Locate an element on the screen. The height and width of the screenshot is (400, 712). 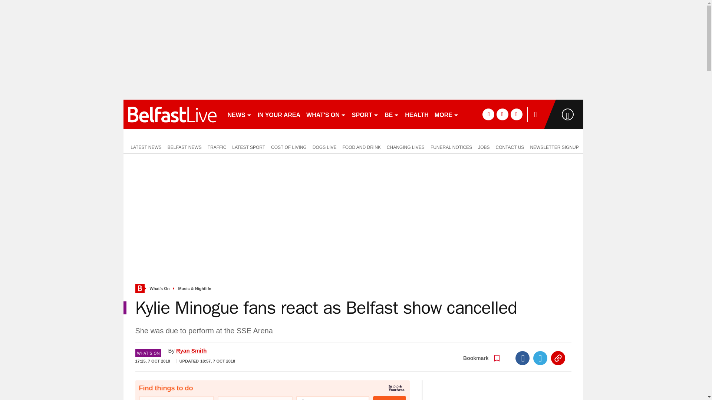
SPORT is located at coordinates (365, 114).